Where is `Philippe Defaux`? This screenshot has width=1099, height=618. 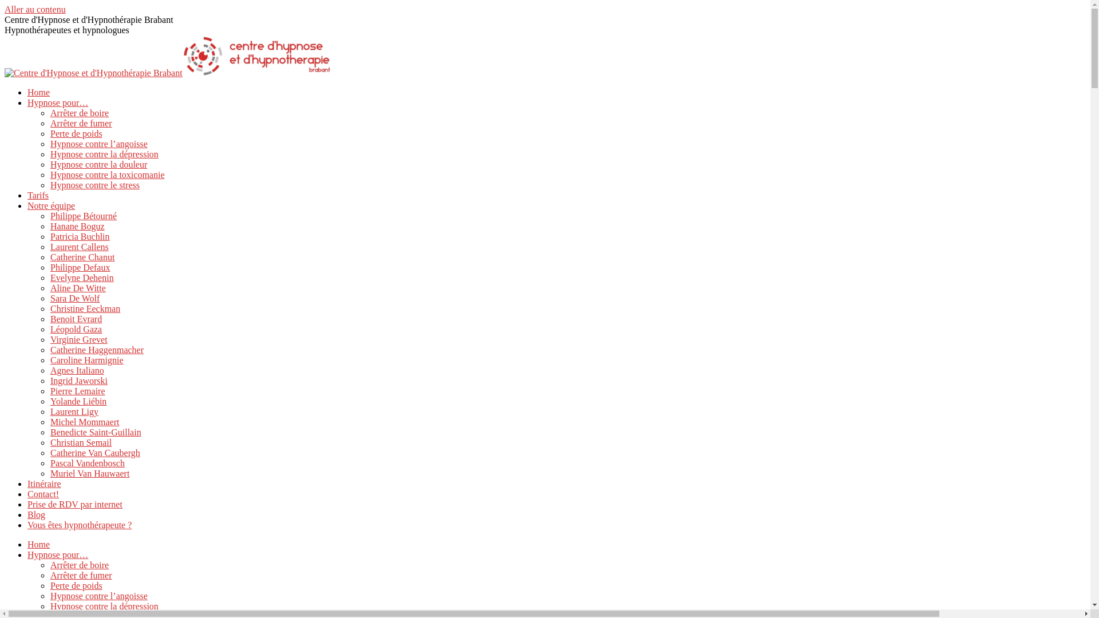
Philippe Defaux is located at coordinates (80, 268).